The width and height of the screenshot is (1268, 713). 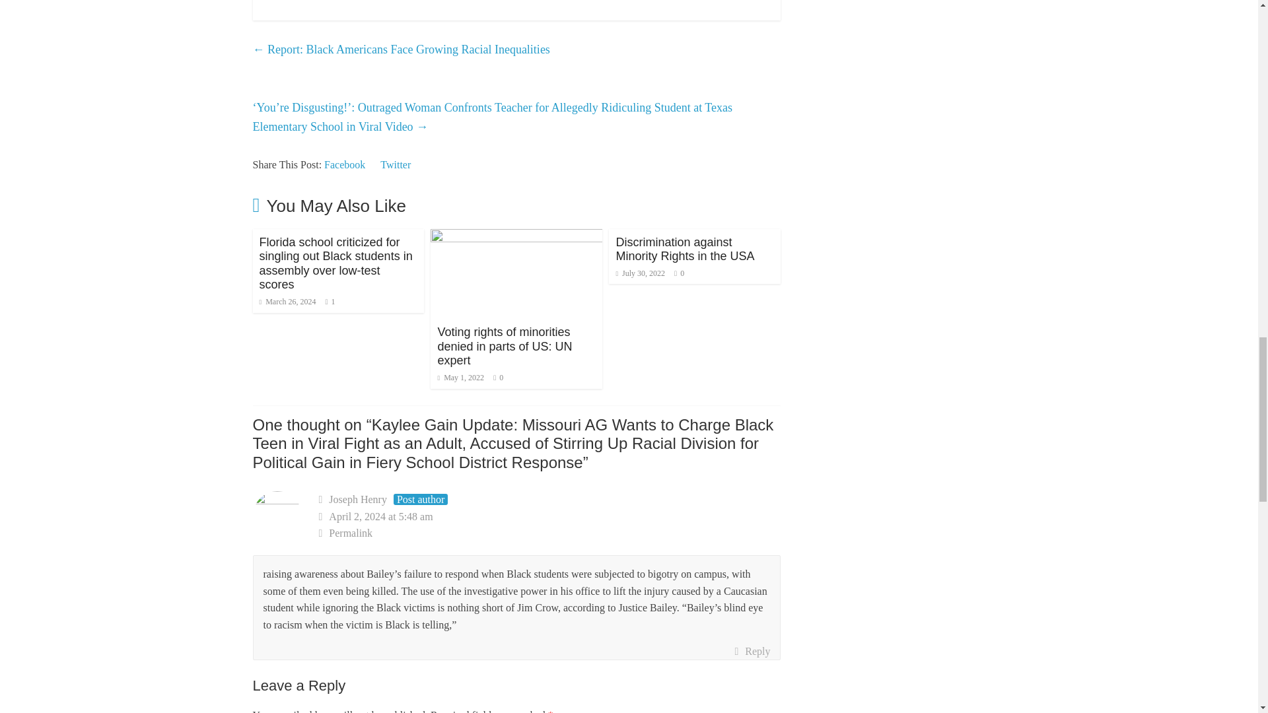 I want to click on 5:43 am, so click(x=287, y=302).